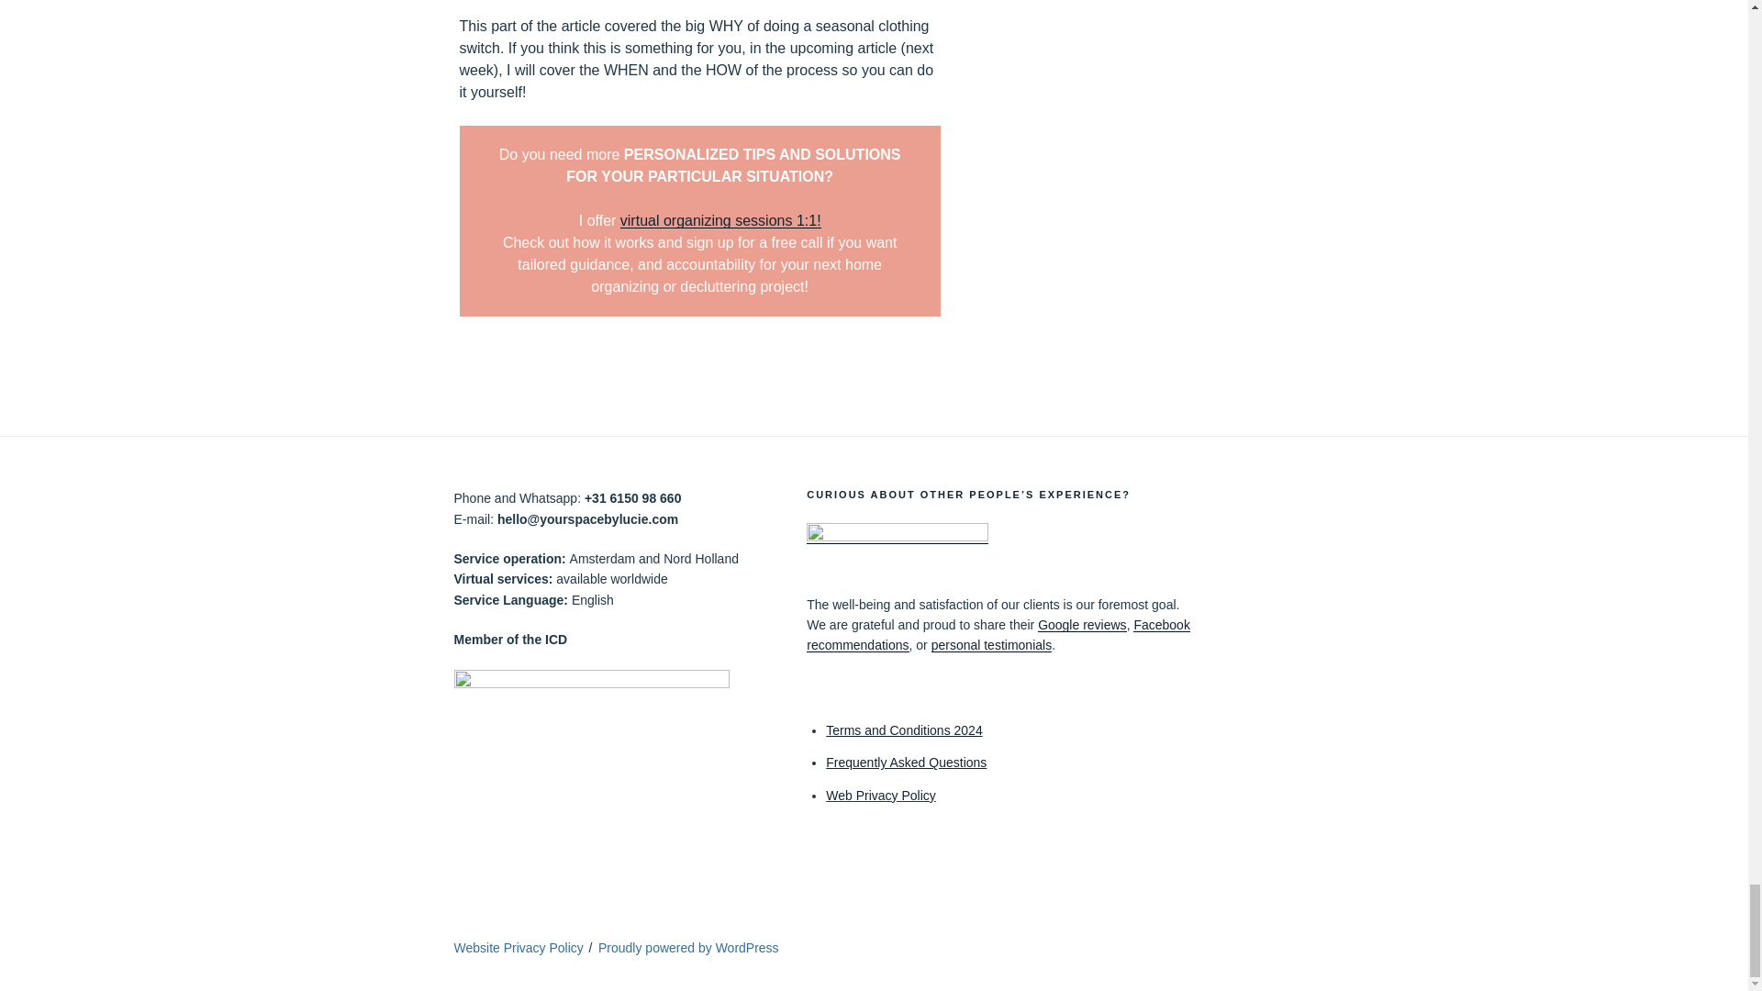 The width and height of the screenshot is (1762, 991). What do you see at coordinates (907, 762) in the screenshot?
I see `Frequently Asked Questions` at bounding box center [907, 762].